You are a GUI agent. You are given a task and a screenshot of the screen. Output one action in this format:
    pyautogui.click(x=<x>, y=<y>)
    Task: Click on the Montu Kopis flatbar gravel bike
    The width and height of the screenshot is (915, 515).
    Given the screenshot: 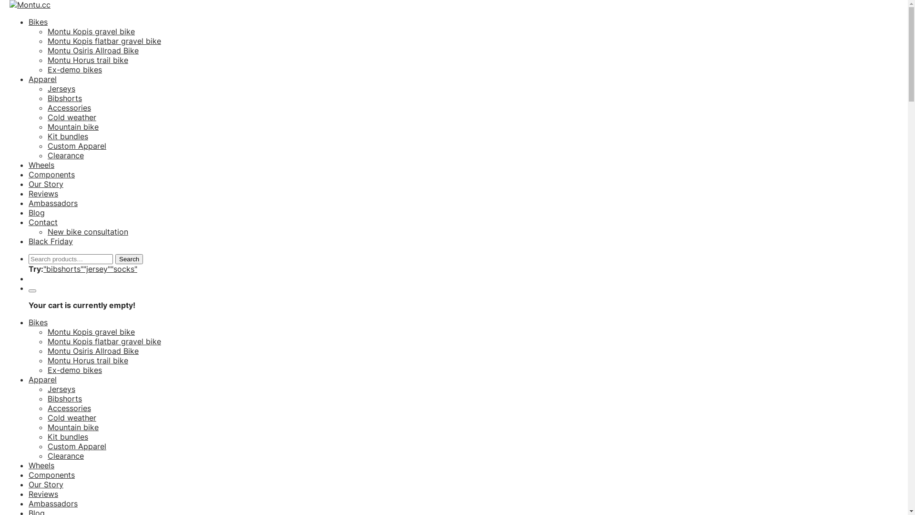 What is the action you would take?
    pyautogui.click(x=104, y=341)
    